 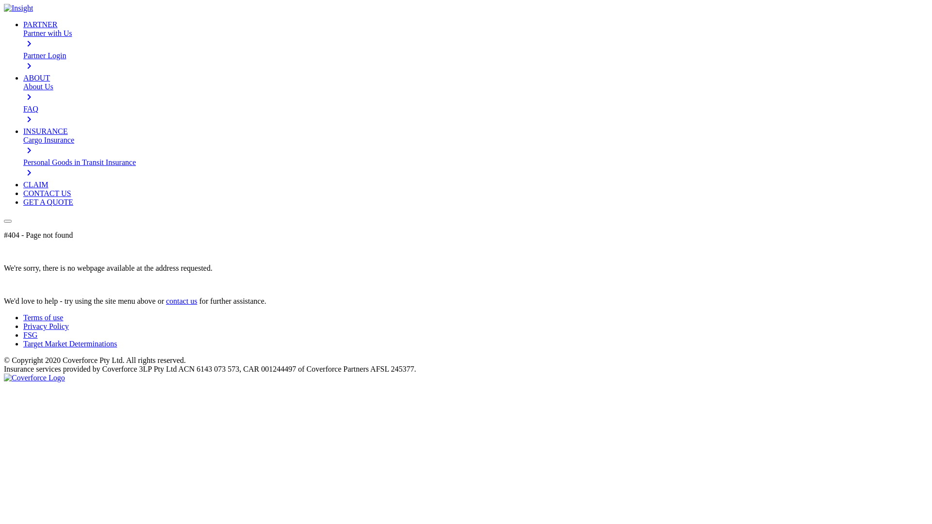 I want to click on INSURANCE, so click(x=46, y=131).